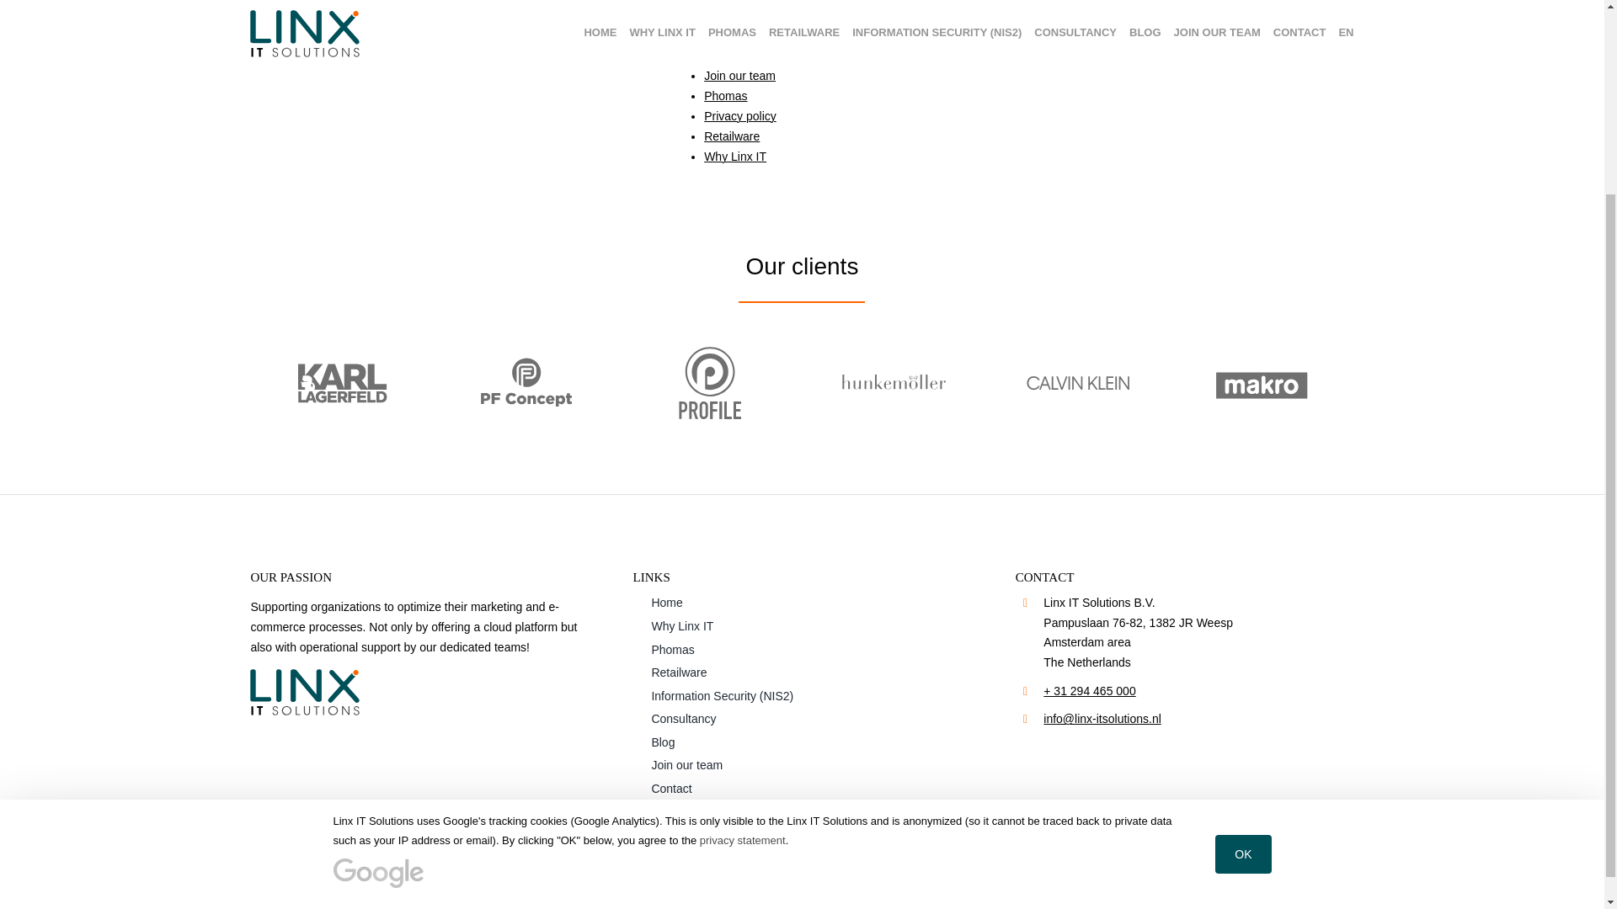 This screenshot has height=909, width=1617. I want to click on Phomas, so click(725, 96).